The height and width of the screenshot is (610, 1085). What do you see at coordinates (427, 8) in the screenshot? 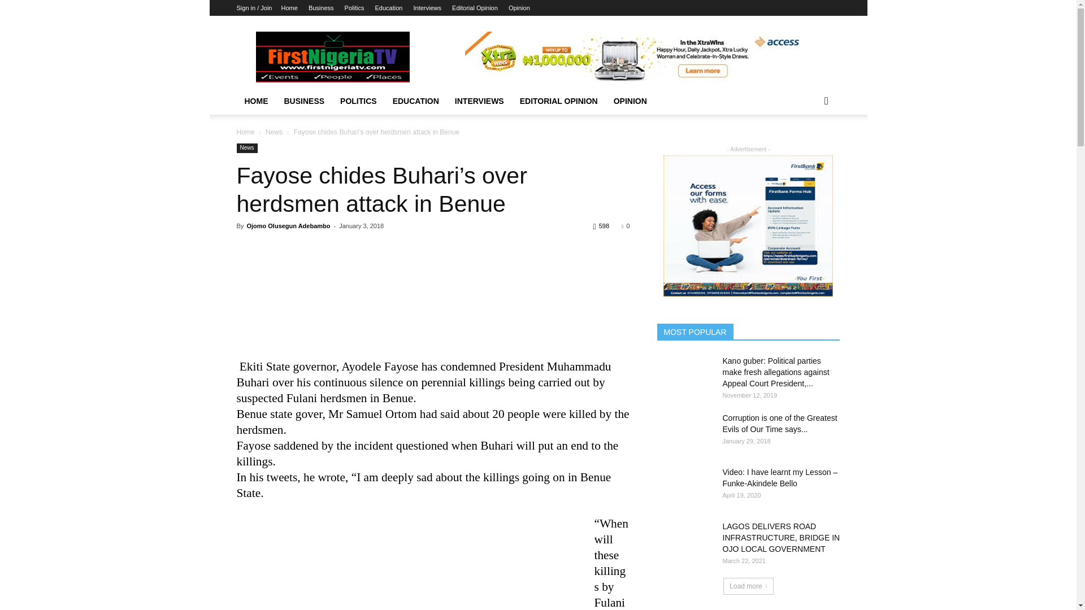
I see `Interviews` at bounding box center [427, 8].